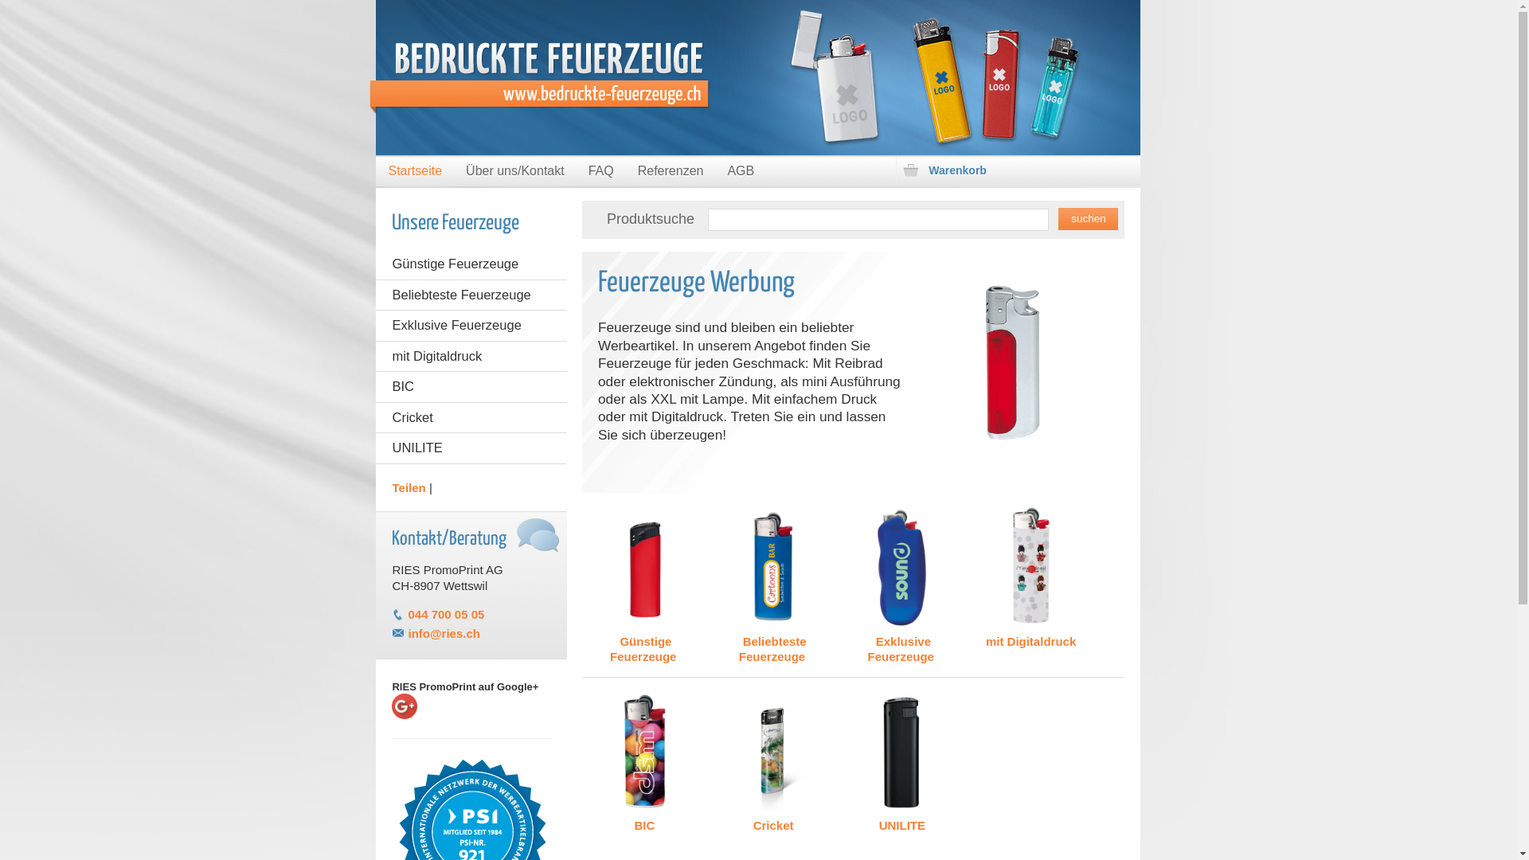  I want to click on Startseite, so click(415, 172).